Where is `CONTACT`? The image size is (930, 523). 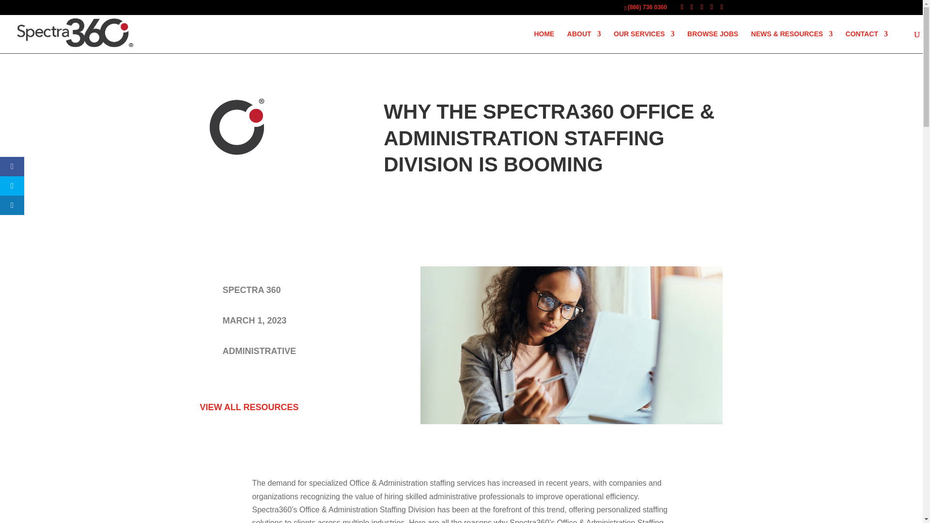
CONTACT is located at coordinates (867, 42).